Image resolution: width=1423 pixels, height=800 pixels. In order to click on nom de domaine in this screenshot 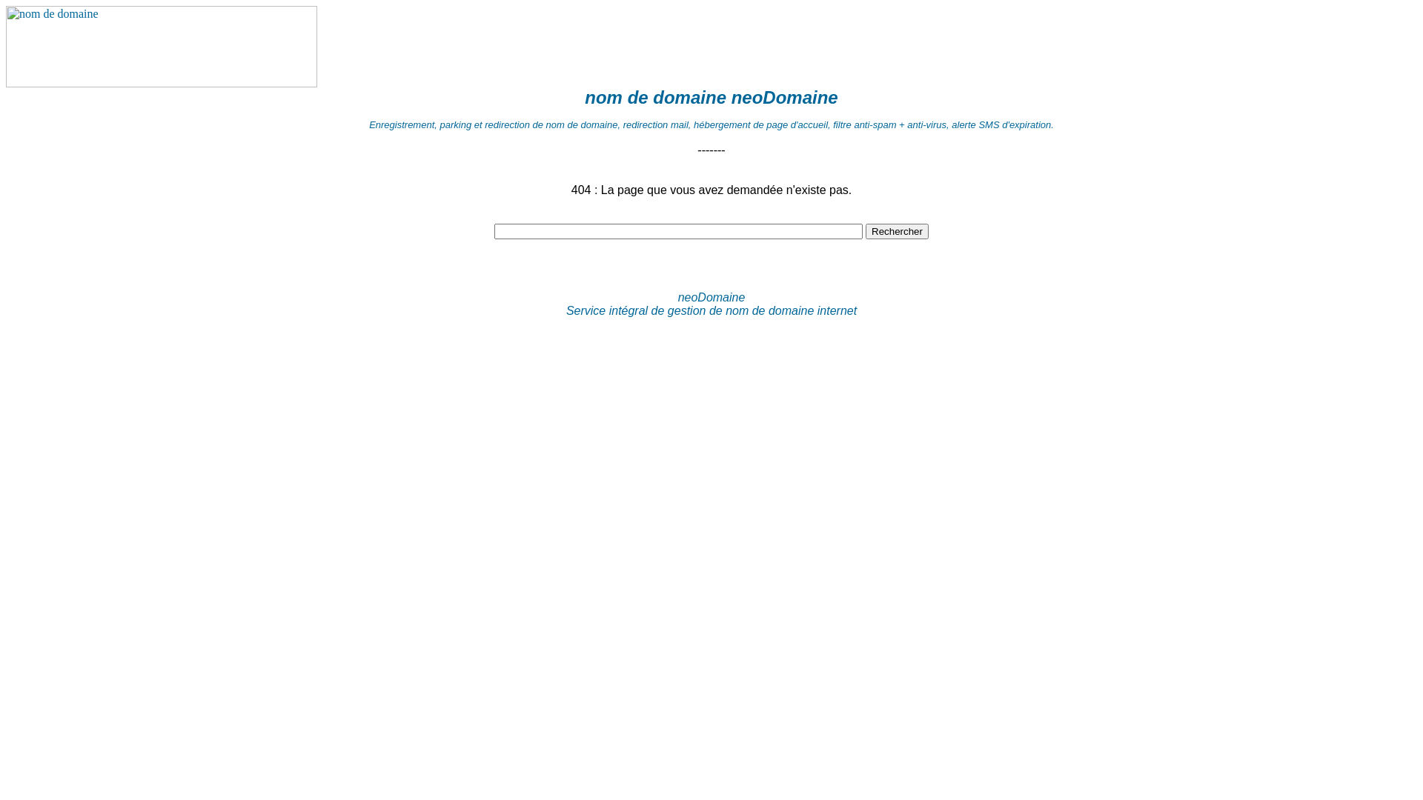, I will do `click(655, 98)`.